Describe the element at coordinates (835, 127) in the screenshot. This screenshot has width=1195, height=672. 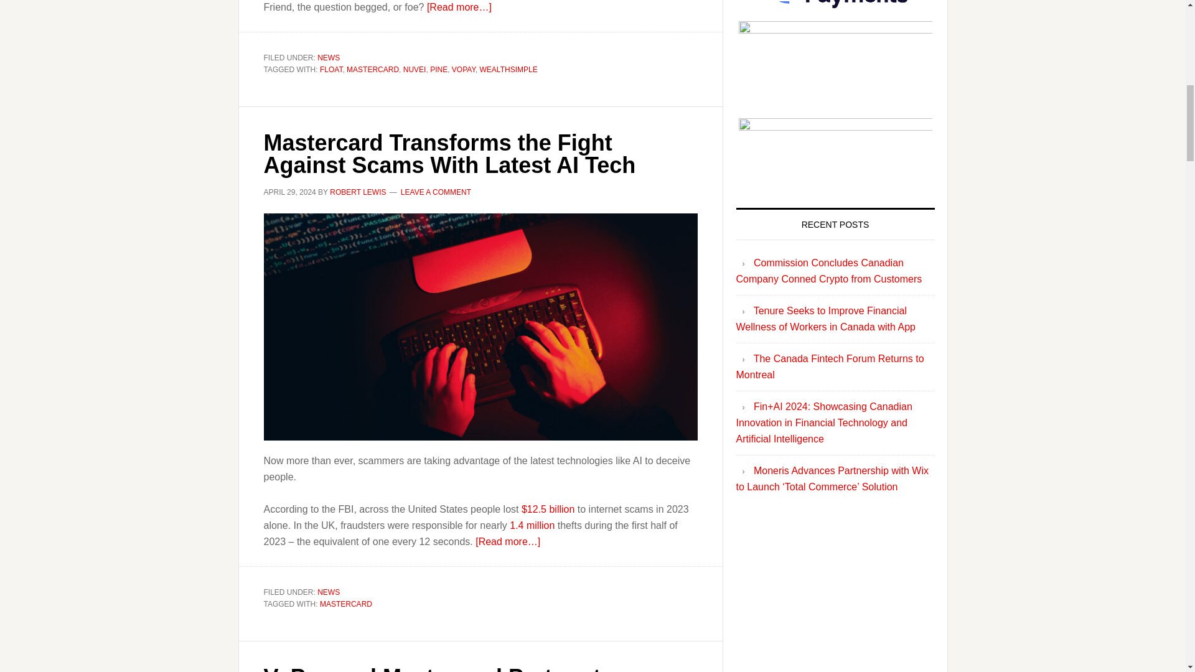
I see `vopay-logo` at that location.